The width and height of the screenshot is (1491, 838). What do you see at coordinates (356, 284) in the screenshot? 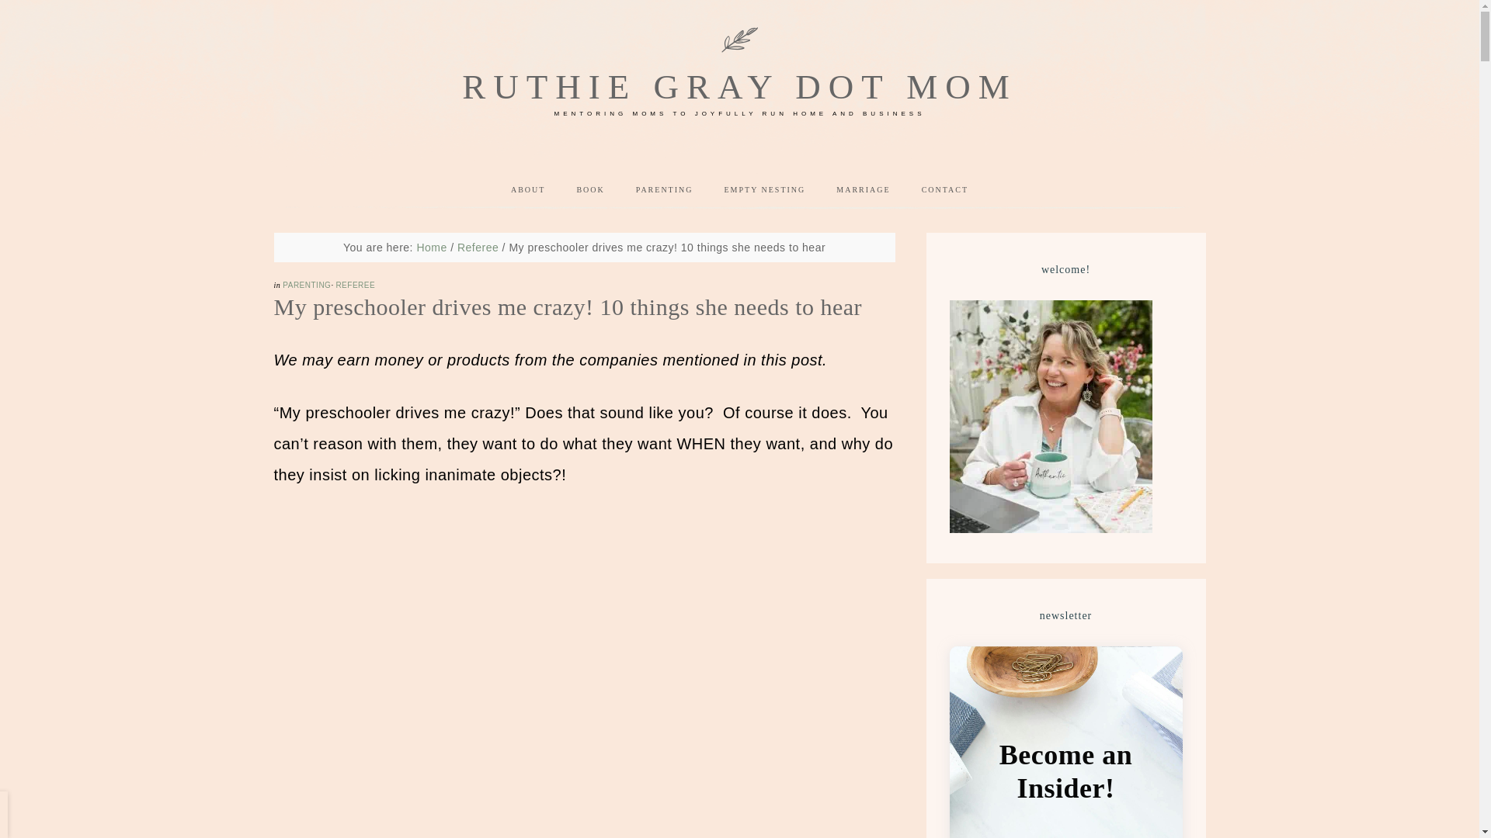
I see `REFEREE` at bounding box center [356, 284].